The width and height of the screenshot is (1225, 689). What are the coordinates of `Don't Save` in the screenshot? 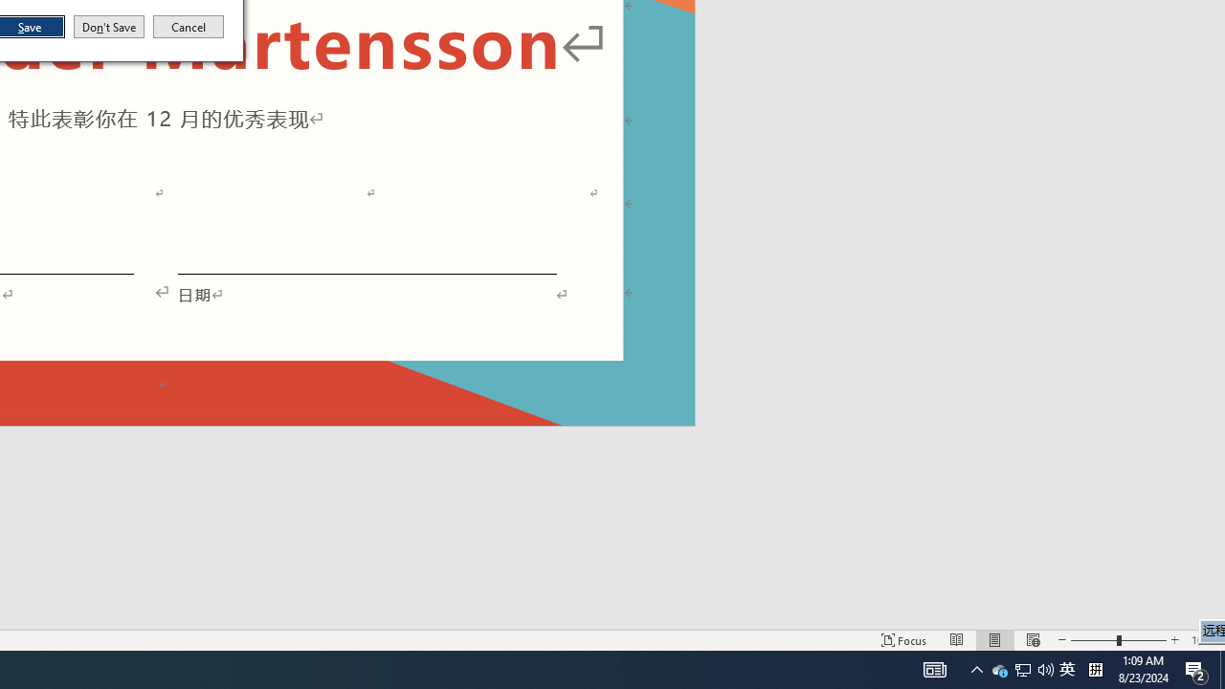 It's located at (109, 27).